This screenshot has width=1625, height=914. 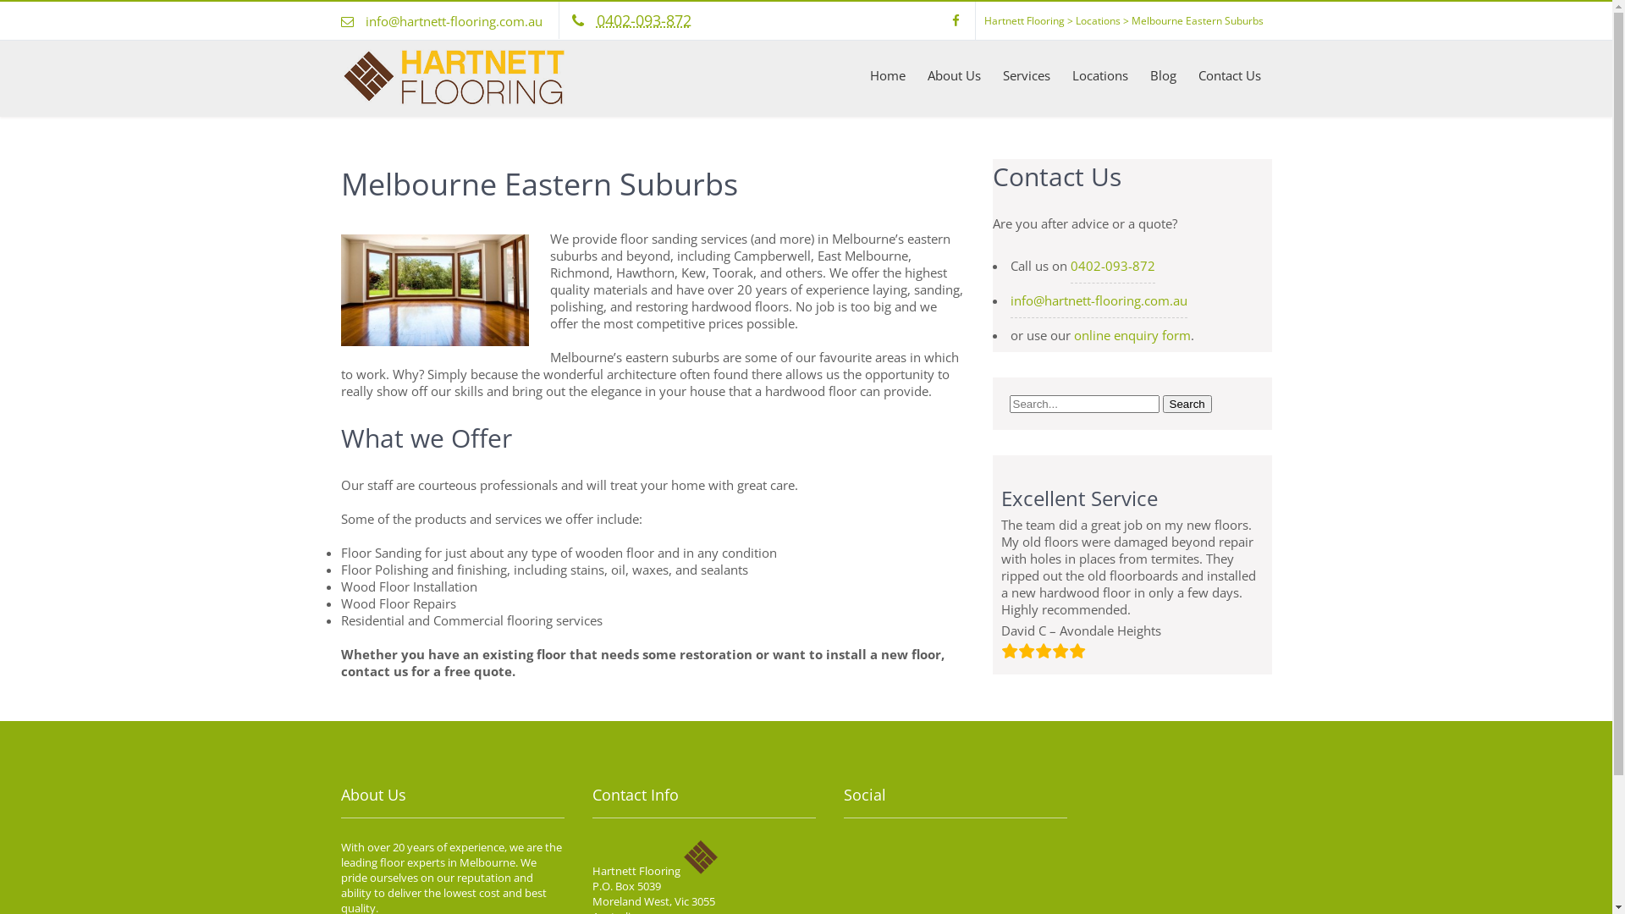 What do you see at coordinates (1099, 301) in the screenshot?
I see `info@hartnett-flooring.com.au` at bounding box center [1099, 301].